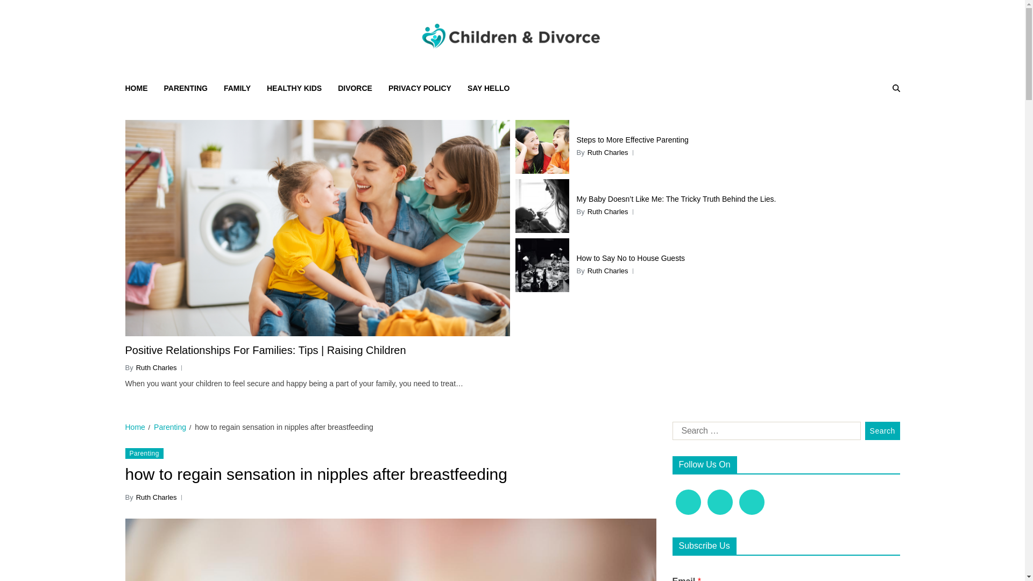 The width and height of the screenshot is (1033, 581). What do you see at coordinates (170, 427) in the screenshot?
I see `Parenting` at bounding box center [170, 427].